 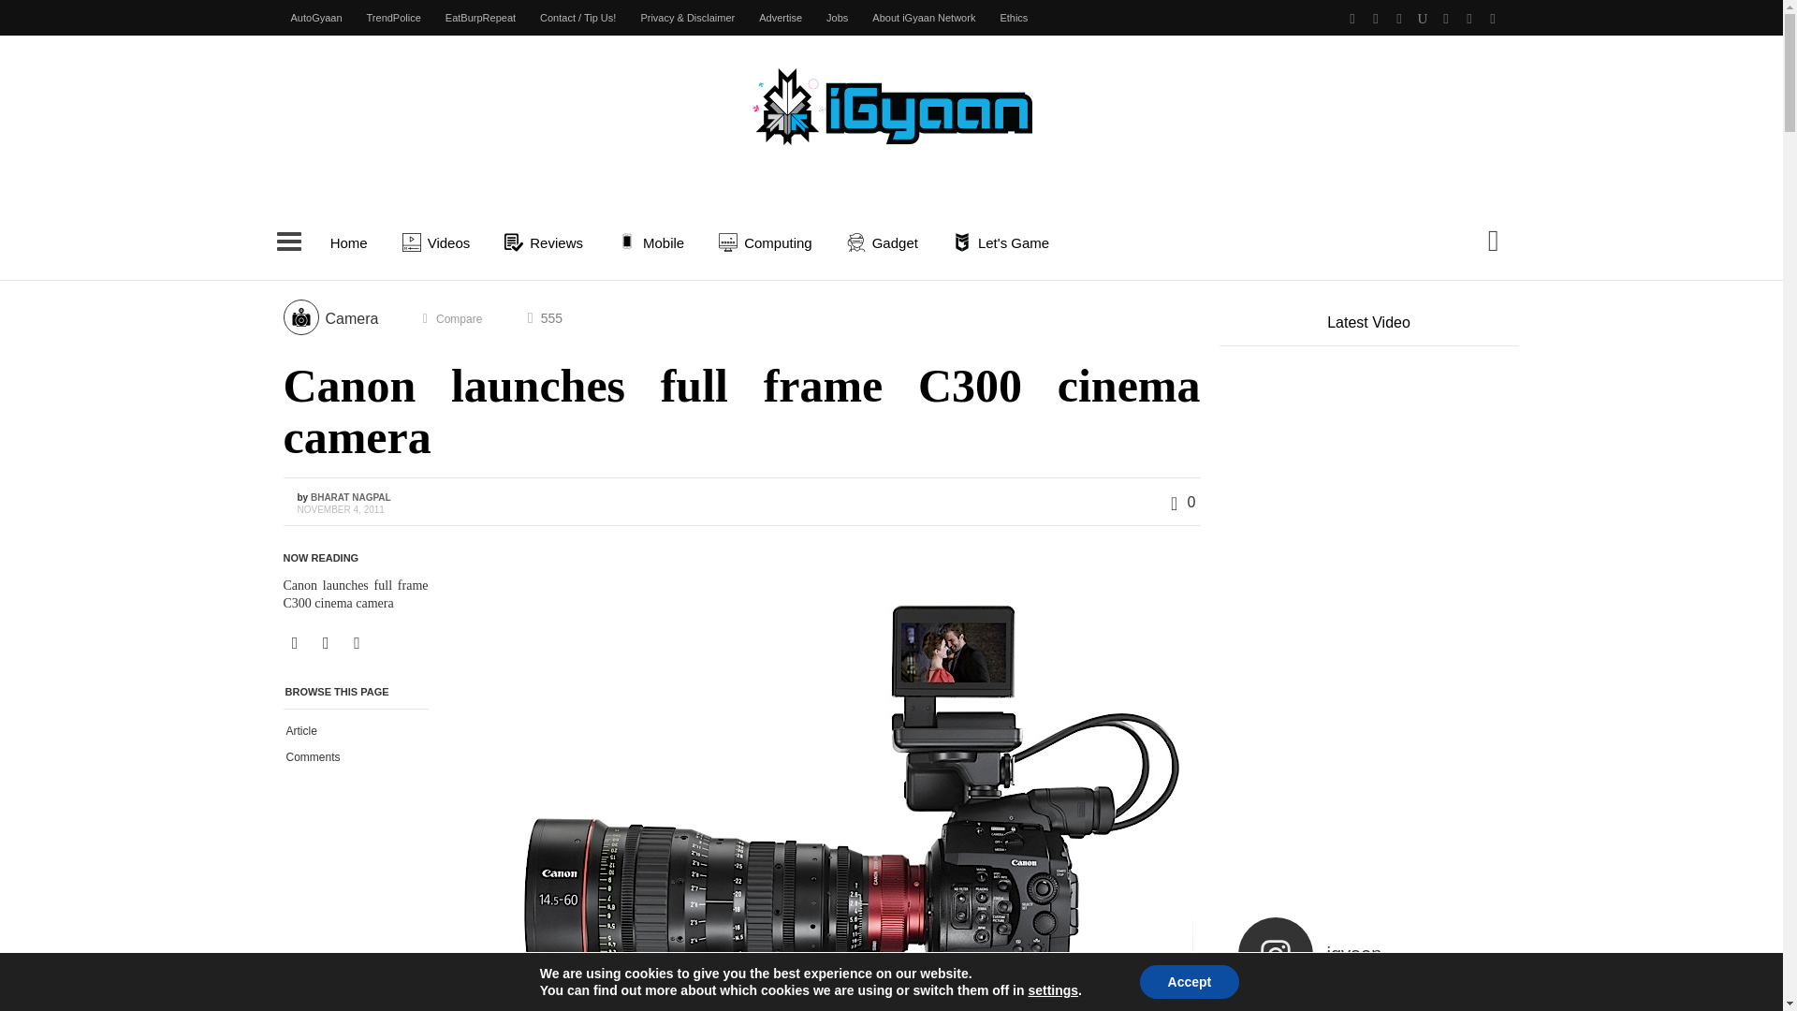 What do you see at coordinates (781, 17) in the screenshot?
I see `Advertise` at bounding box center [781, 17].